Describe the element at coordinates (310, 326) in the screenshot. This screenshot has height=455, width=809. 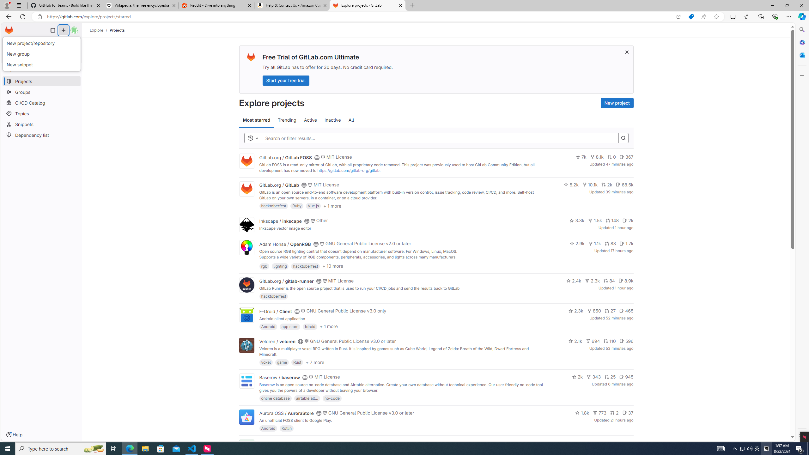
I see `fdroid` at that location.